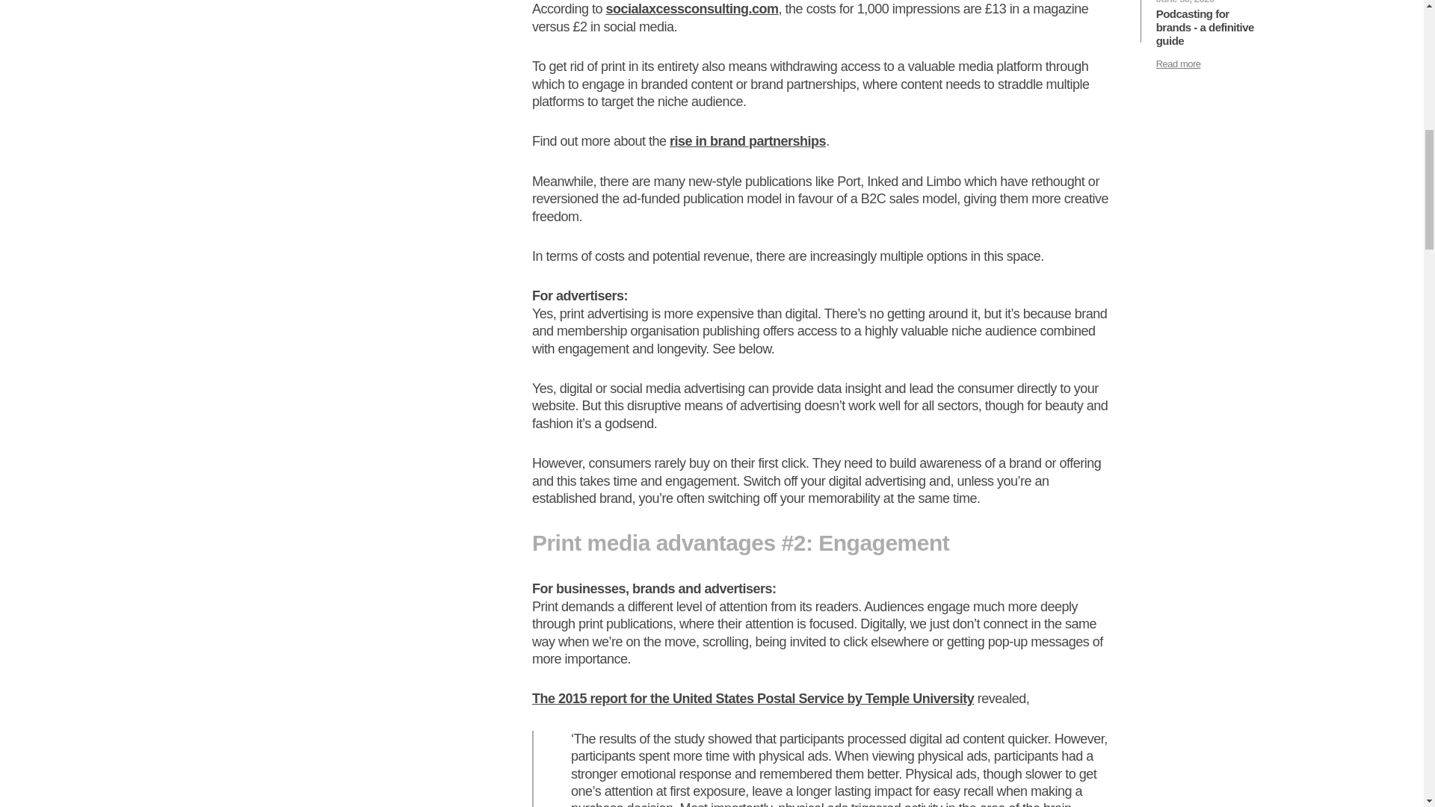 The width and height of the screenshot is (1435, 807). I want to click on rise in brand partnerships, so click(747, 140).